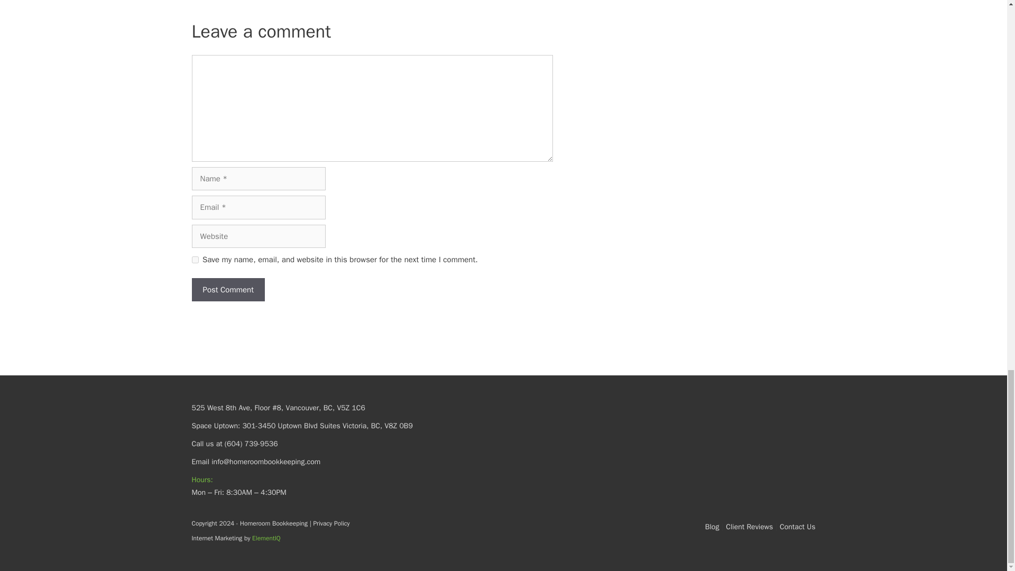 This screenshot has width=1015, height=571. What do you see at coordinates (195, 259) in the screenshot?
I see `yes` at bounding box center [195, 259].